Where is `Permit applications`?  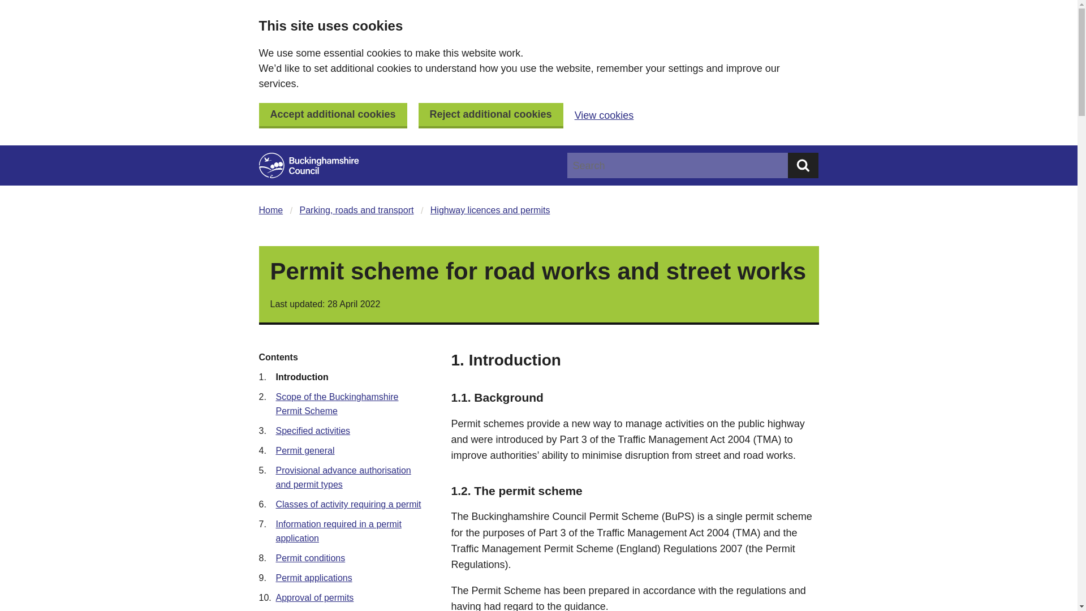 Permit applications is located at coordinates (313, 578).